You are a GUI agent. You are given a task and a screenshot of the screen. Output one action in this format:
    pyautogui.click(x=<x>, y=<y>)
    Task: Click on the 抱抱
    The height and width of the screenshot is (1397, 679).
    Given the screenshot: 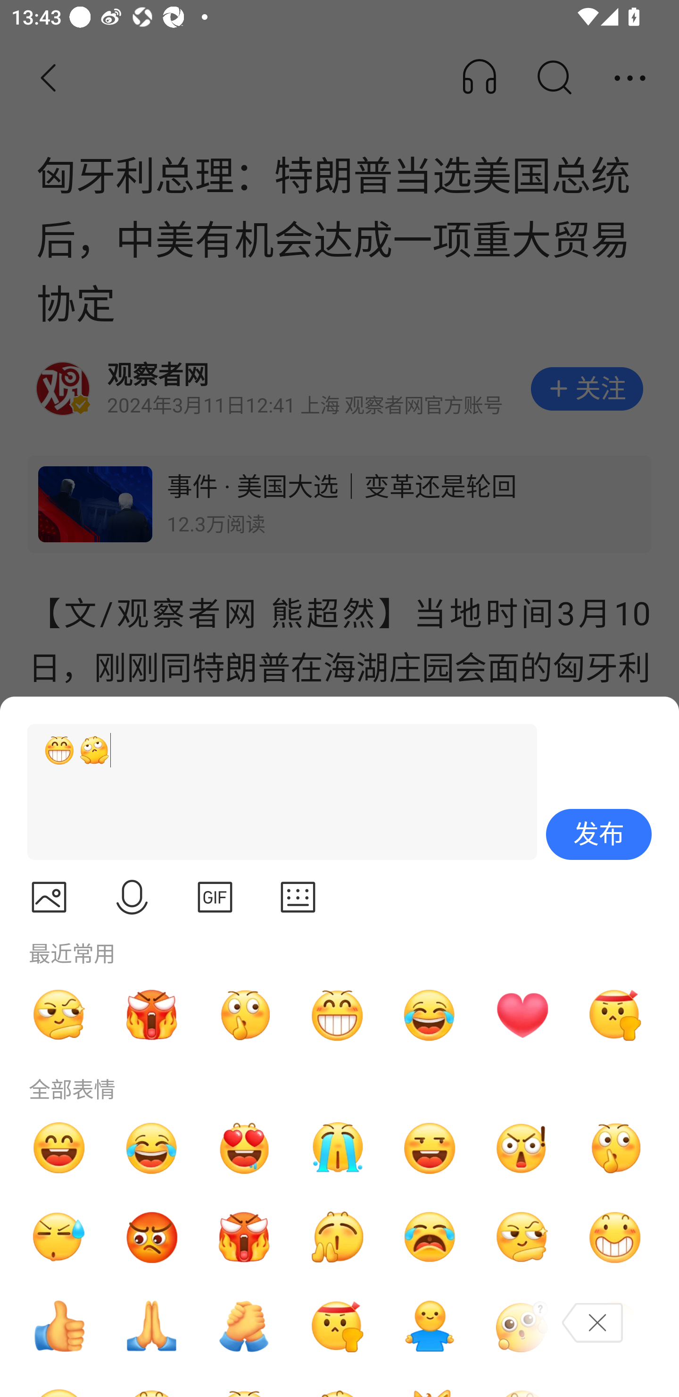 What is the action you would take?
    pyautogui.click(x=430, y=1326)
    